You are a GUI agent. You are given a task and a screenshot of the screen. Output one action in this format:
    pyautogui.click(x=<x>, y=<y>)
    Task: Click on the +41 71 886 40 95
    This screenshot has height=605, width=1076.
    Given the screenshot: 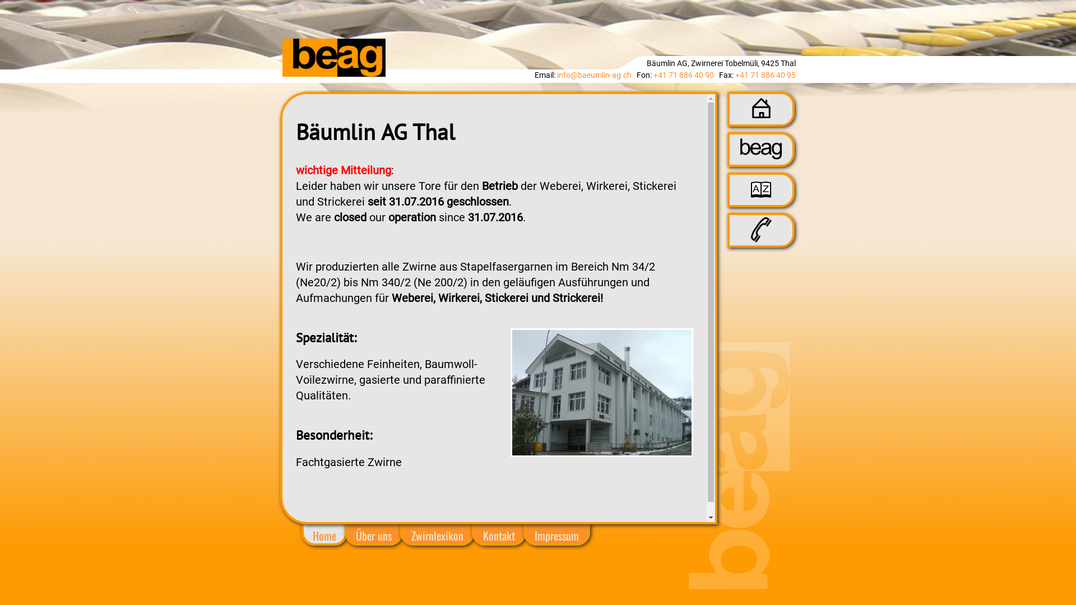 What is the action you would take?
    pyautogui.click(x=766, y=75)
    